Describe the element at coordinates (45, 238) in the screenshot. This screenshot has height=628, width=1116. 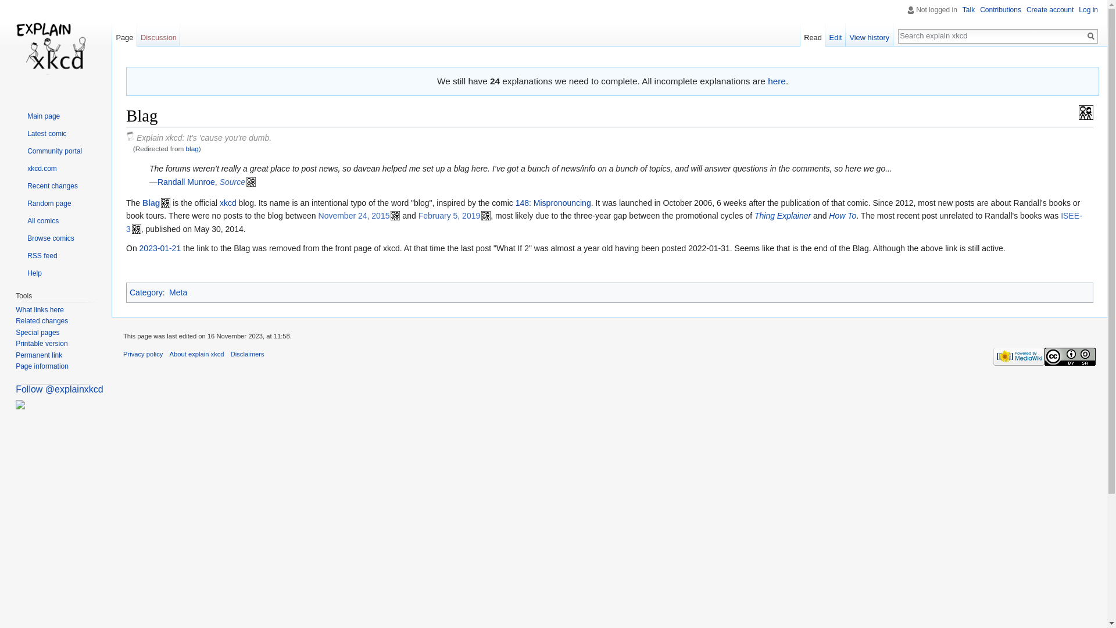
I see `Browse comics` at that location.